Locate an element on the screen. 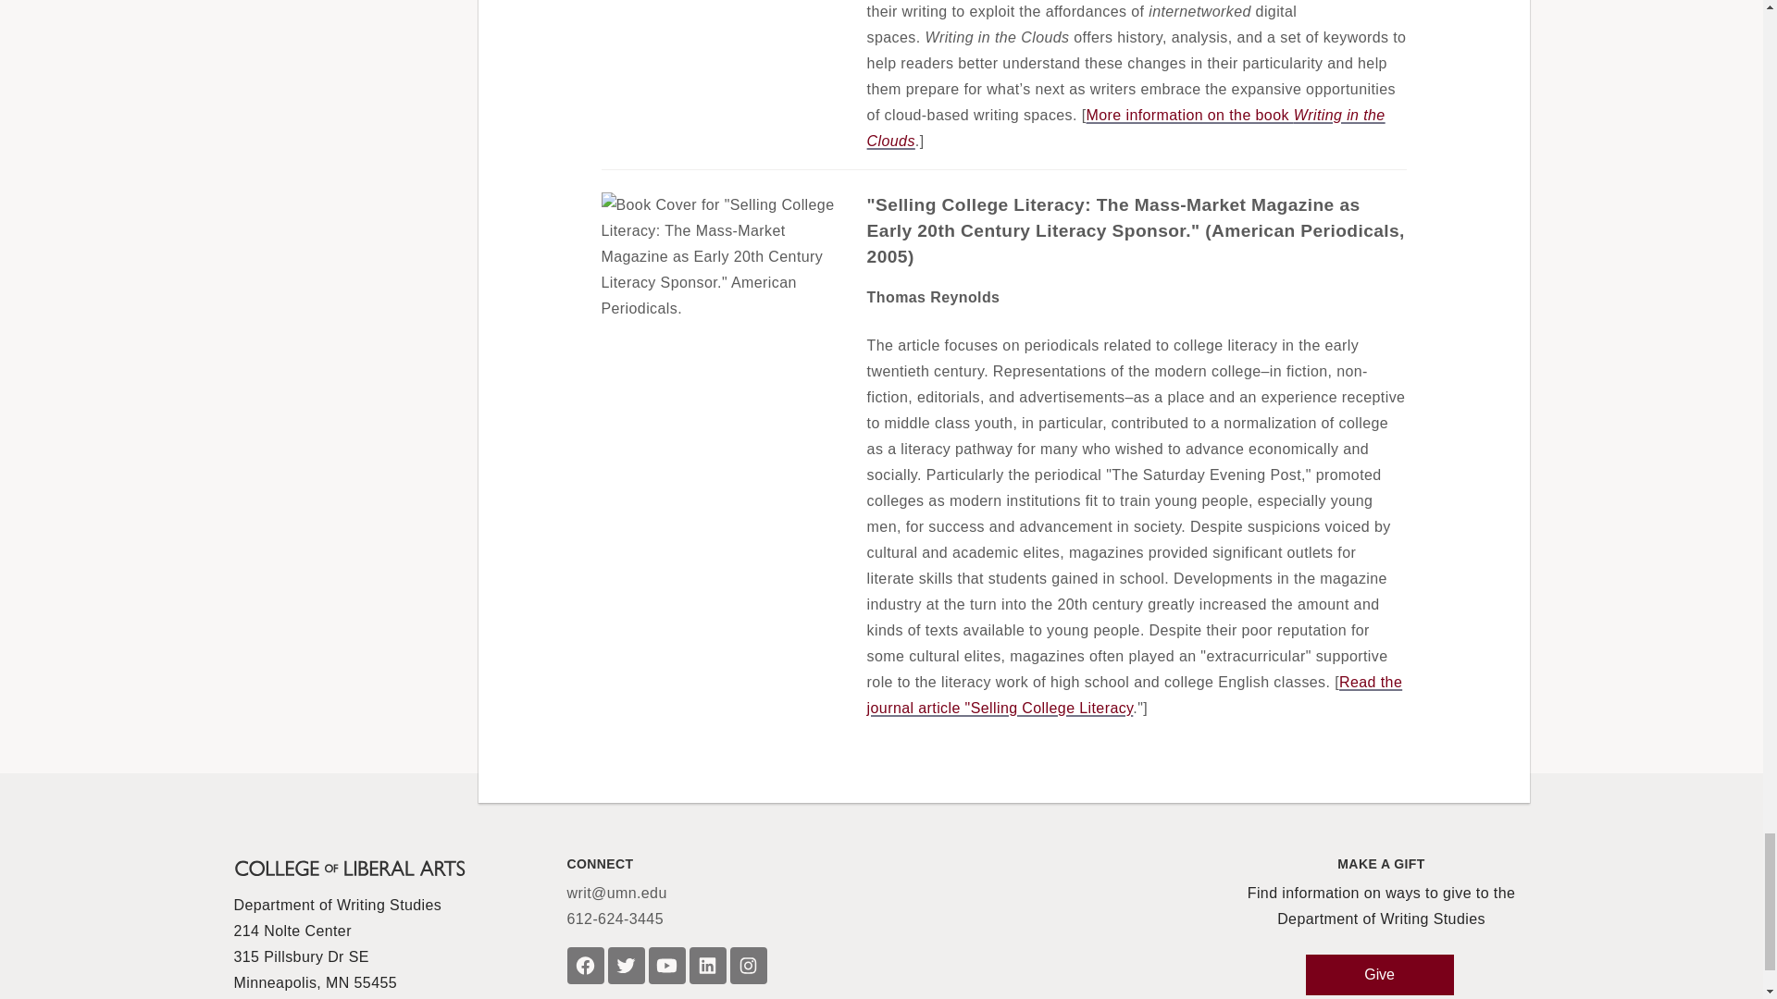  More information on the book Writing in the Clouds is located at coordinates (1125, 128).